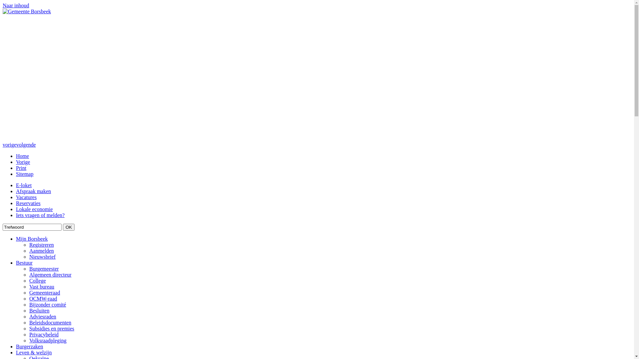  Describe the element at coordinates (27, 11) in the screenshot. I see `Terug naar de homepagina` at that location.